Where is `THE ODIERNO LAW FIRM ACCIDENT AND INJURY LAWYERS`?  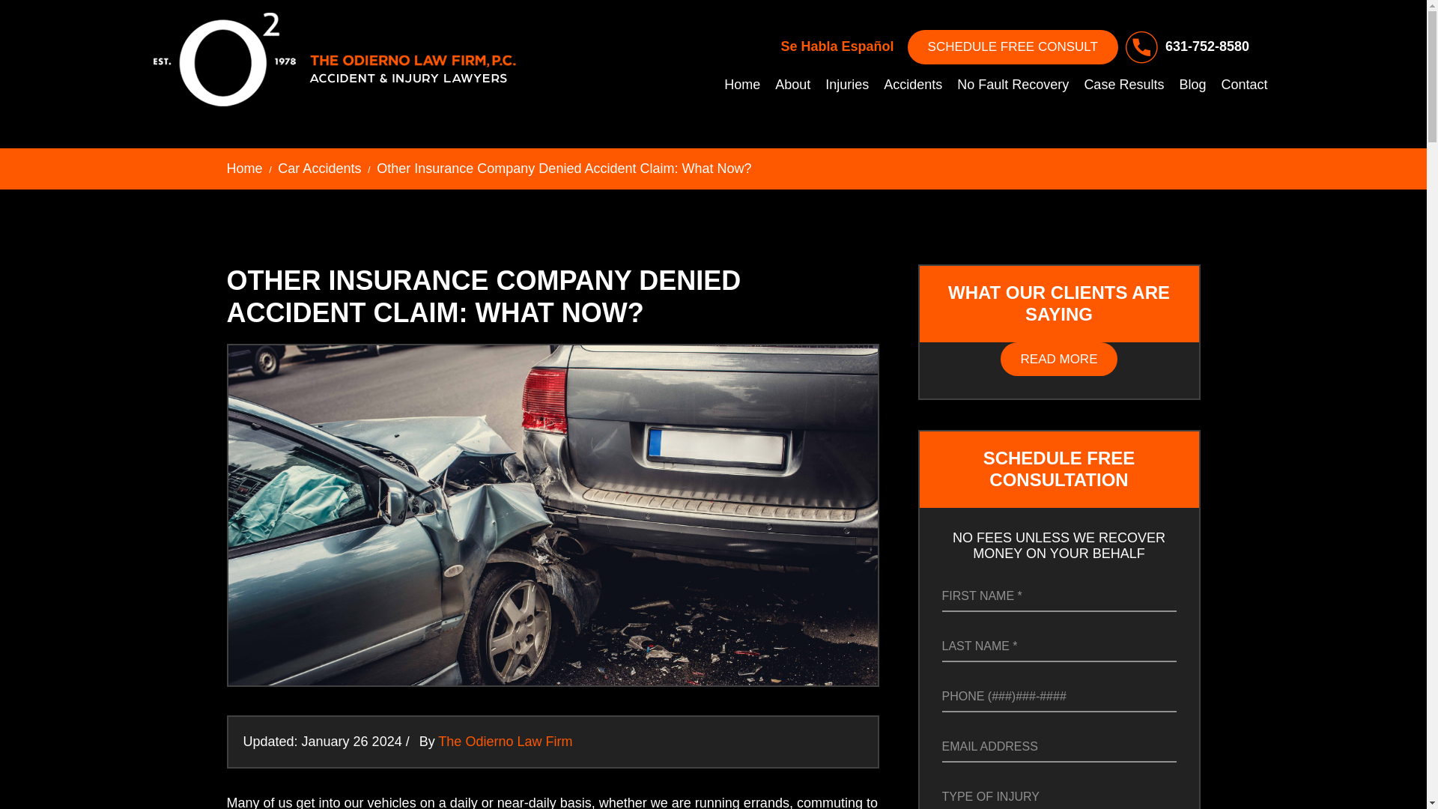 THE ODIERNO LAW FIRM ACCIDENT AND INJURY LAWYERS is located at coordinates (334, 58).